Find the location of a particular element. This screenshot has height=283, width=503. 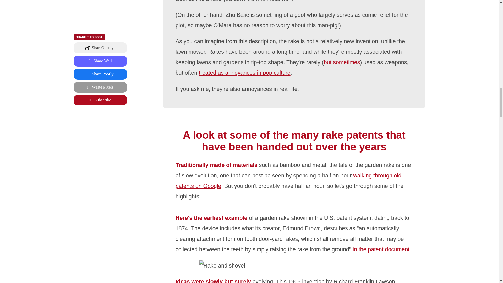

in the patent document is located at coordinates (381, 249).